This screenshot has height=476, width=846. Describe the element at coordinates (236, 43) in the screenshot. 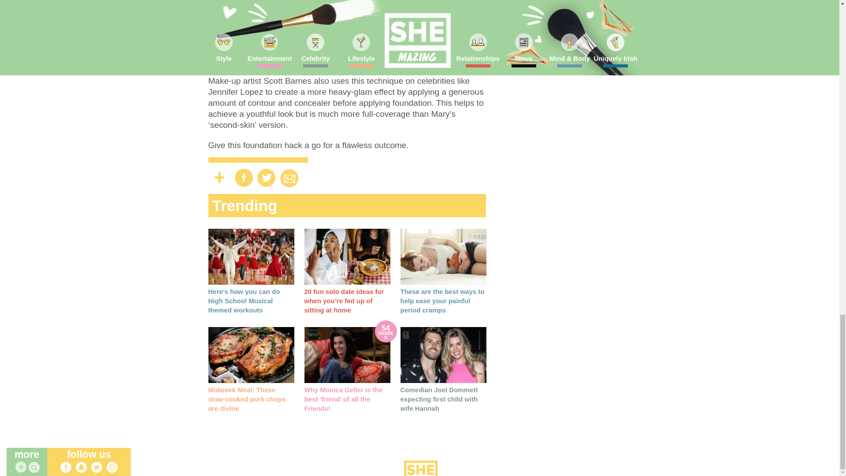

I see `foundationhack` at that location.